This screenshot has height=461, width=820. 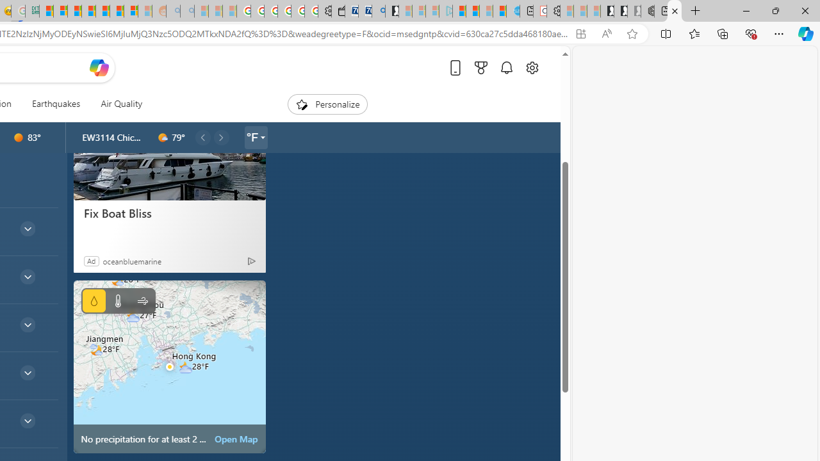 I want to click on Fix Boat Bliss, so click(x=169, y=213).